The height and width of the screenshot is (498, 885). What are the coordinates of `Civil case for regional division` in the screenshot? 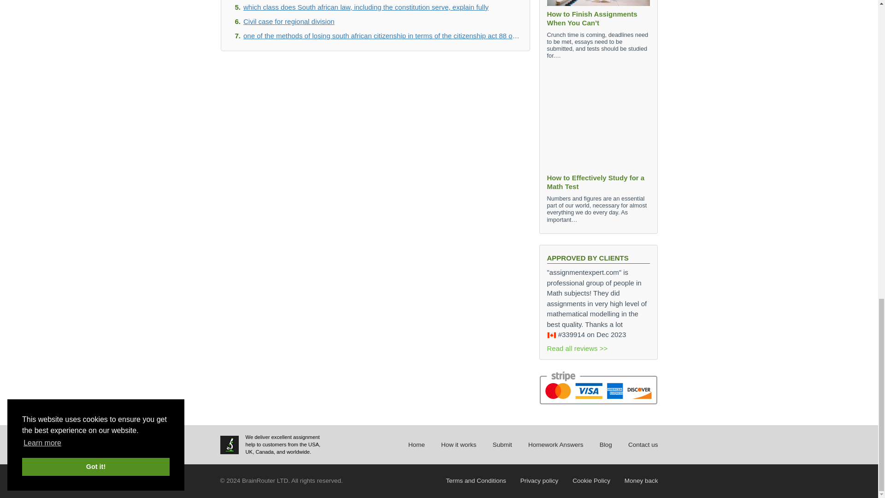 It's located at (382, 21).